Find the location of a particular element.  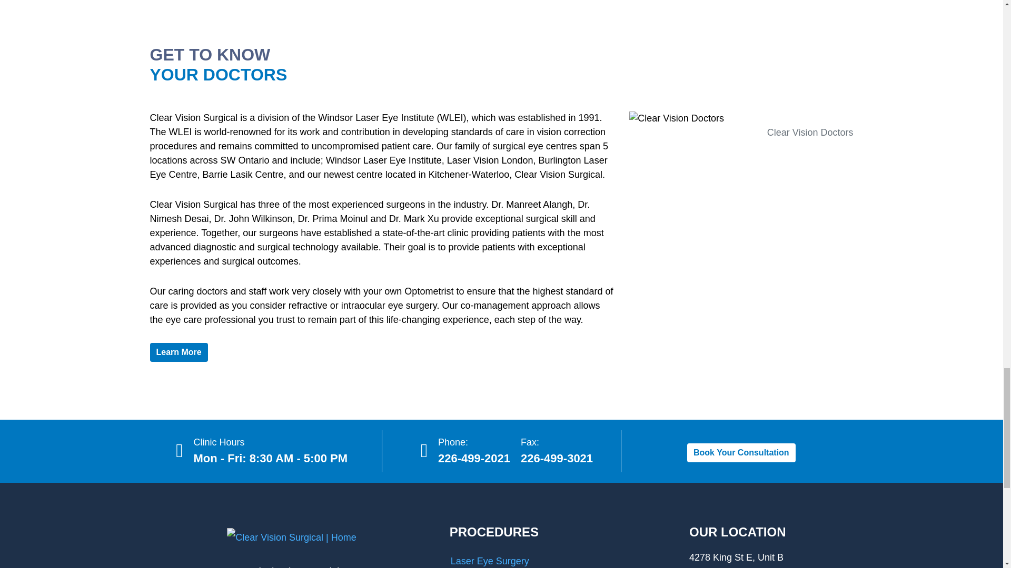

226-499-2021 is located at coordinates (474, 458).